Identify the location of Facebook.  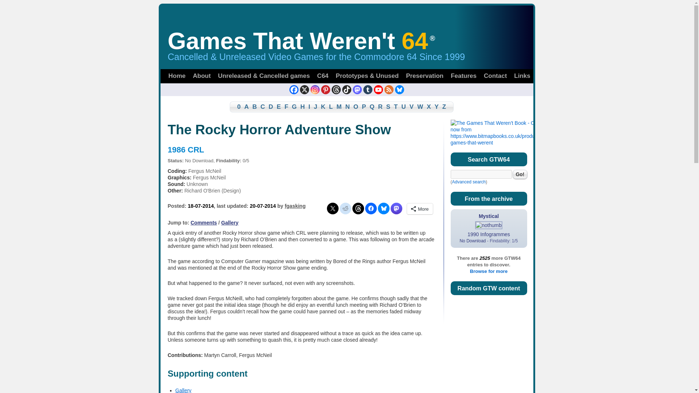
(293, 90).